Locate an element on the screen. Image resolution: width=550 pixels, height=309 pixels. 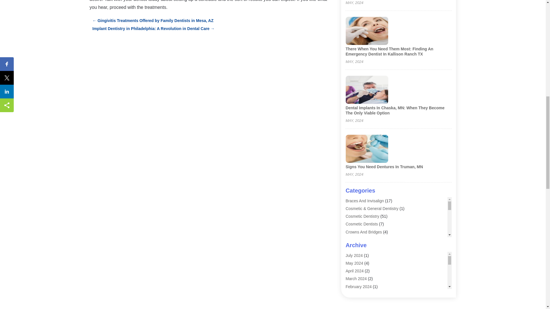
Braces And Invisalign is located at coordinates (364, 201).